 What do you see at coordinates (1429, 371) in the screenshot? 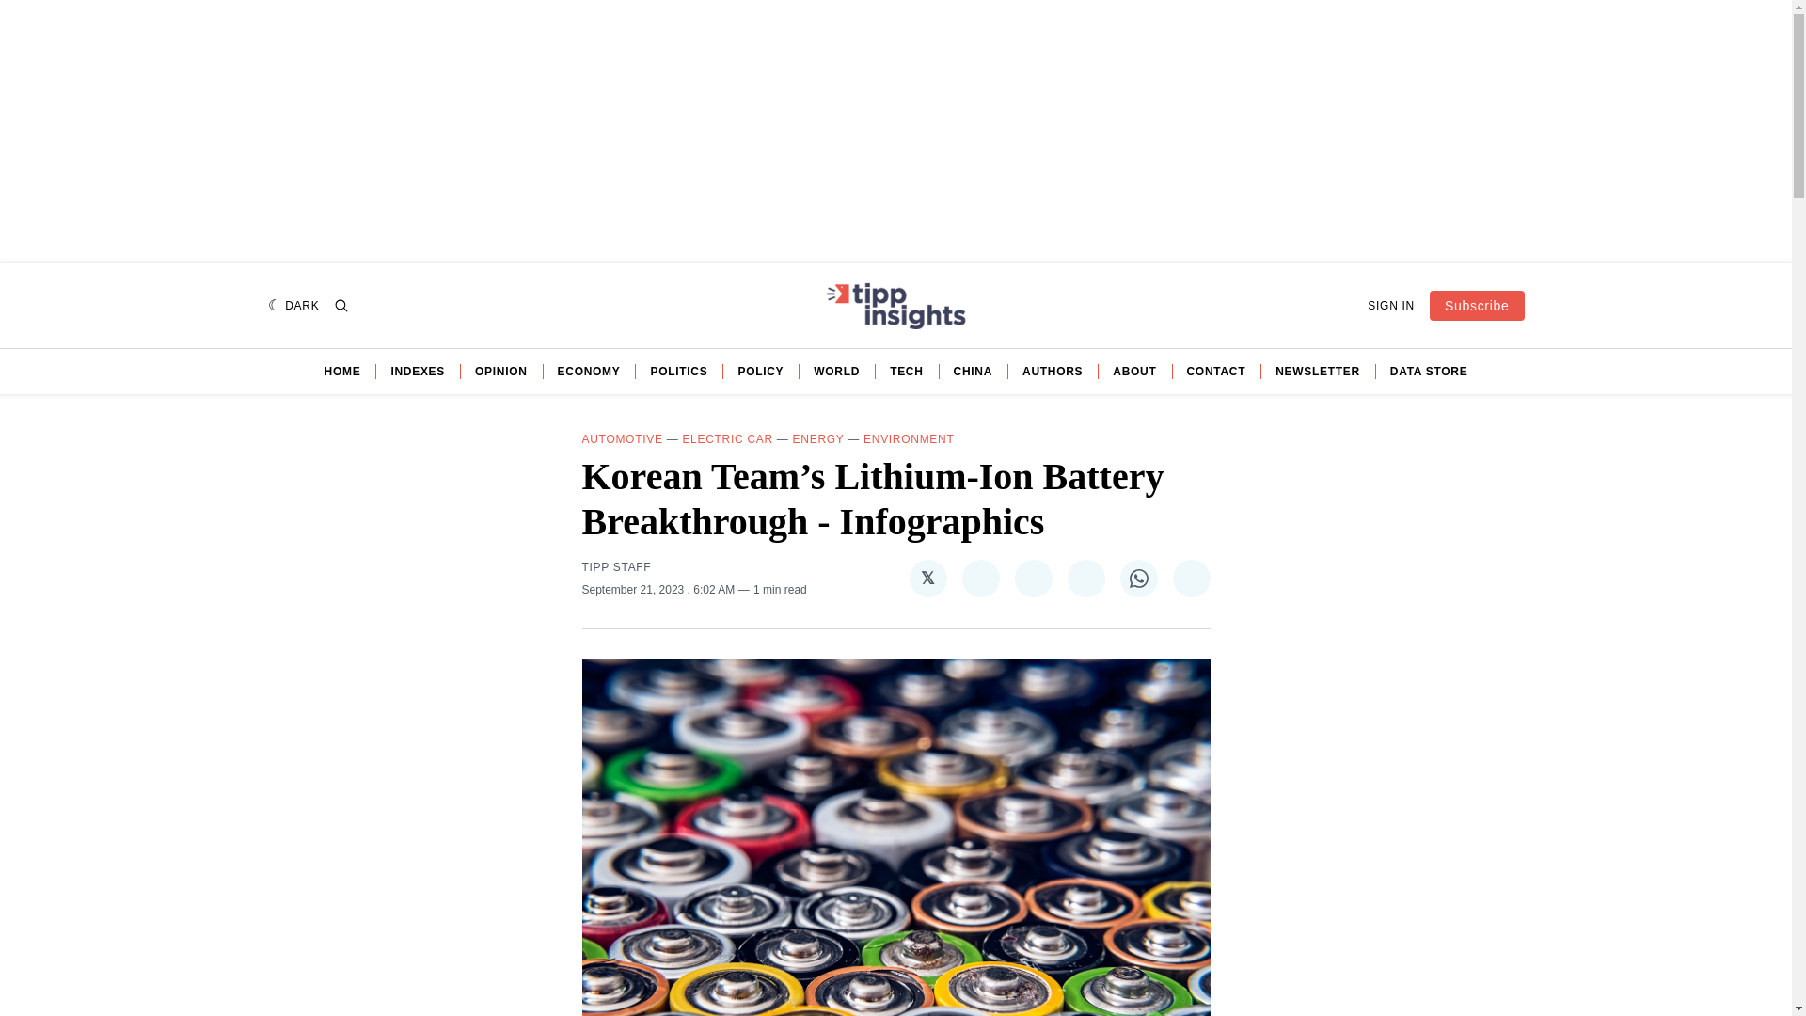
I see `DATA STORE` at bounding box center [1429, 371].